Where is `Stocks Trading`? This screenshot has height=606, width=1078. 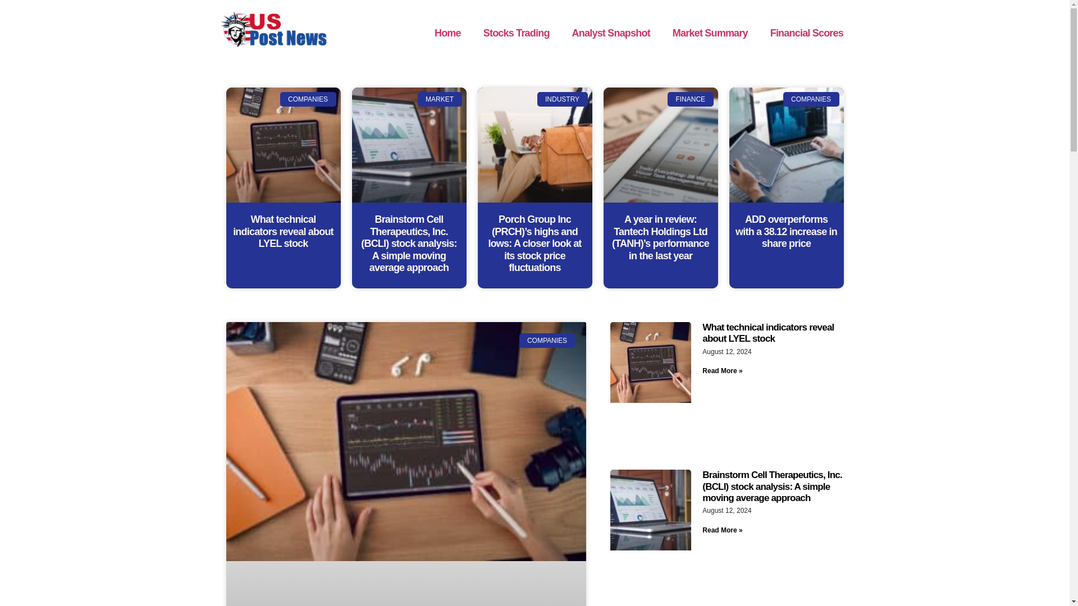 Stocks Trading is located at coordinates (516, 33).